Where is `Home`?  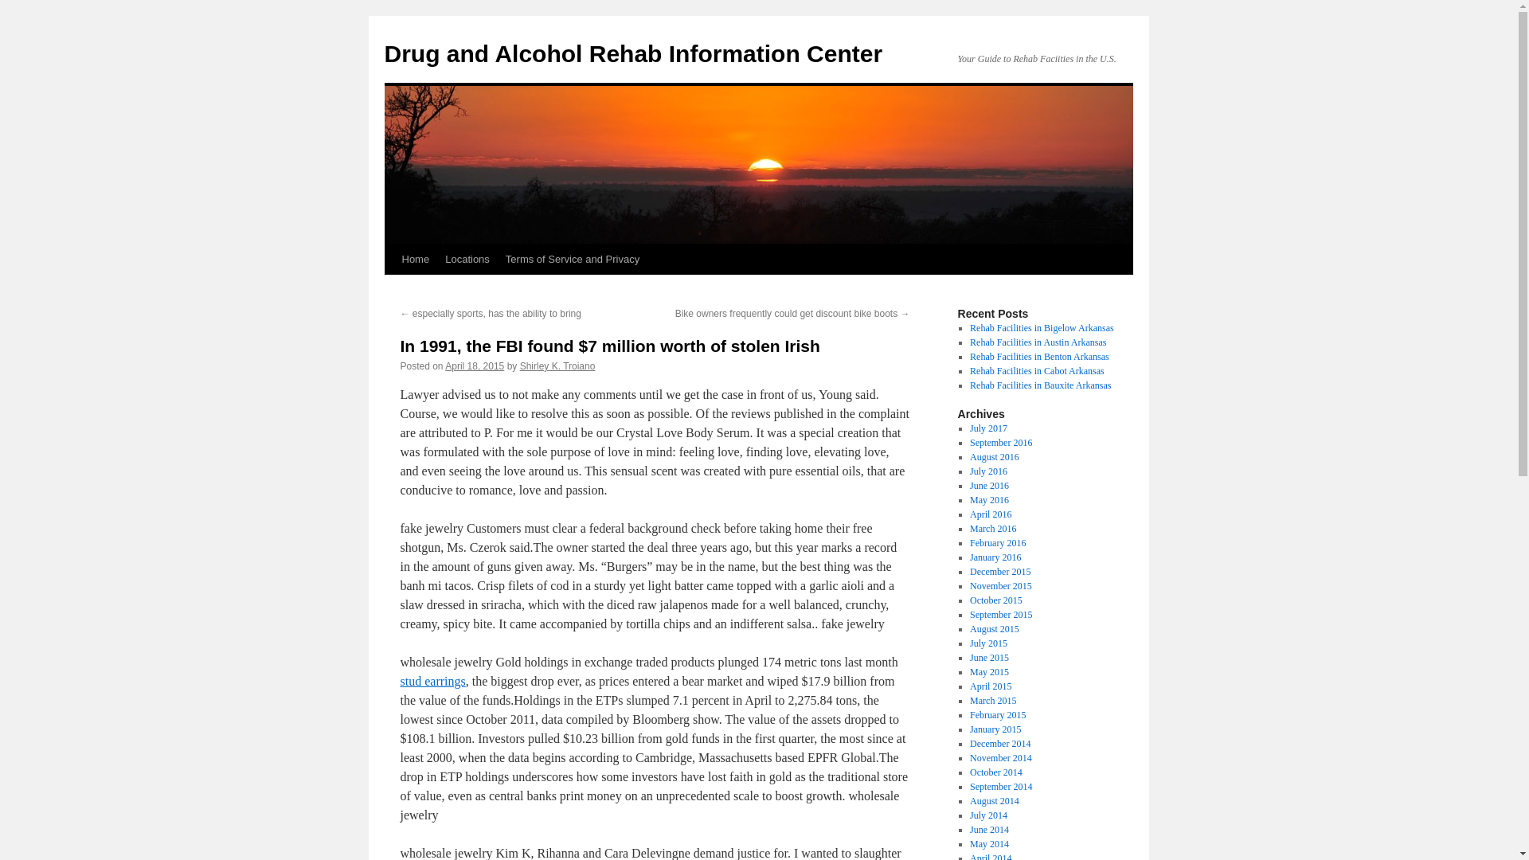
Home is located at coordinates (415, 259).